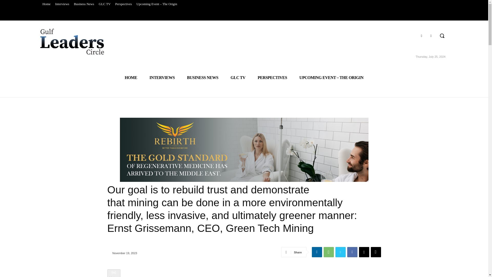  I want to click on INTERVIEWS, so click(162, 77).